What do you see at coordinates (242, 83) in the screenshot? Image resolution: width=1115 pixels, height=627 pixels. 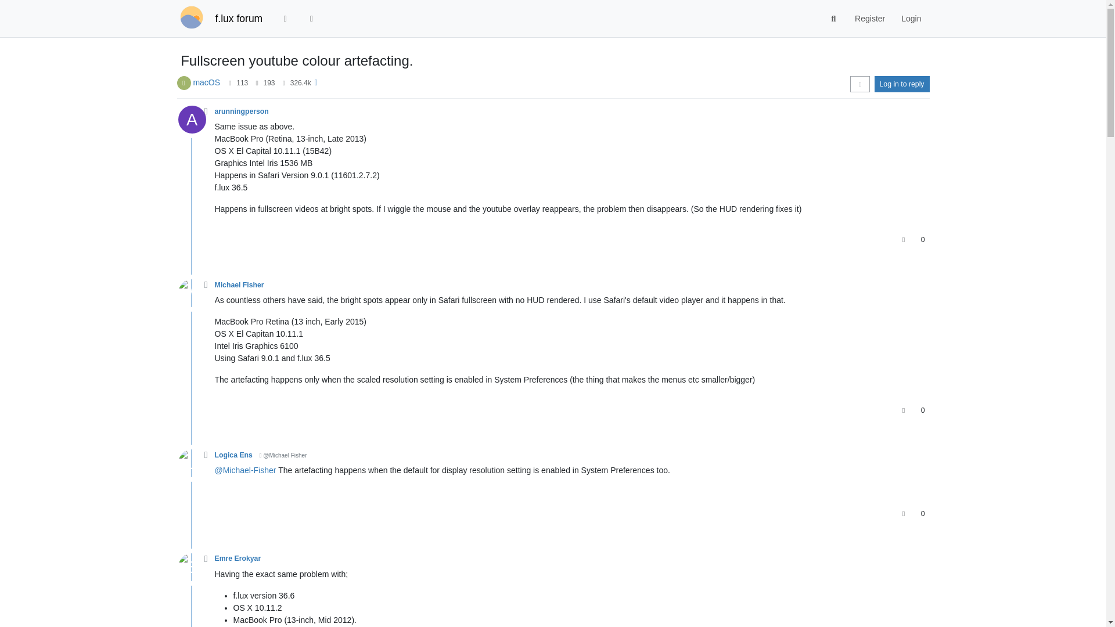 I see `113` at bounding box center [242, 83].